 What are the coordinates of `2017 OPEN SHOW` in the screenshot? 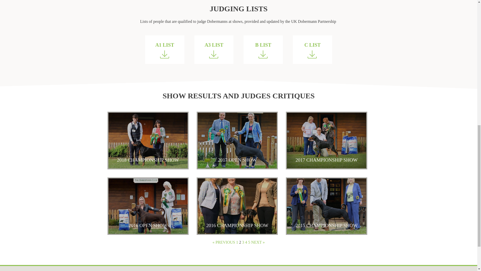 It's located at (237, 140).